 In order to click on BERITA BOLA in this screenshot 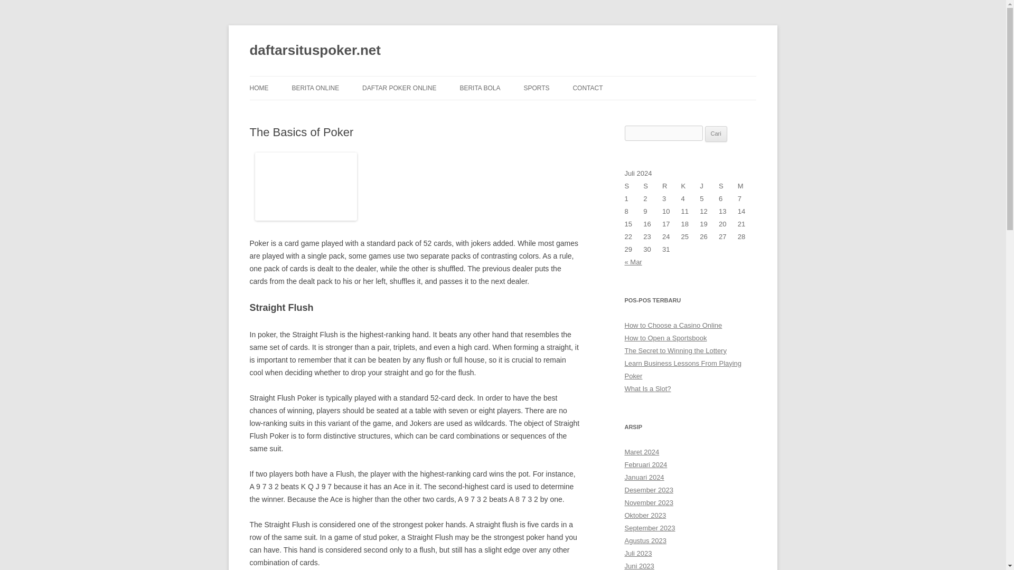, I will do `click(480, 88)`.